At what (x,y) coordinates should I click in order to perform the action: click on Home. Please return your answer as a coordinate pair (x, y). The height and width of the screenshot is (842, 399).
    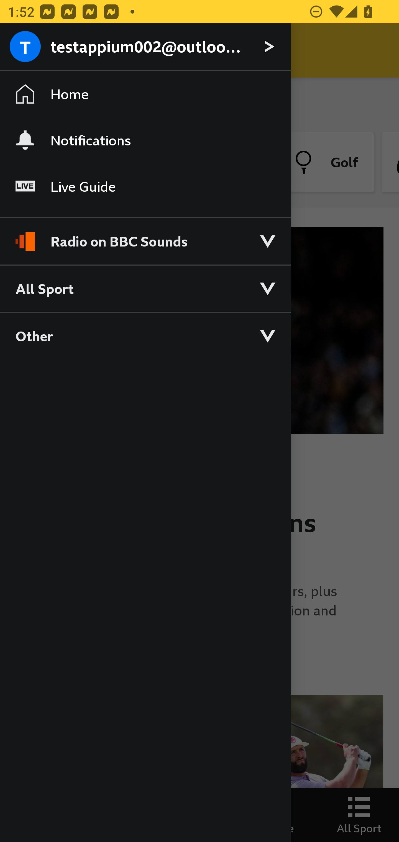
    Looking at the image, I should click on (145, 94).